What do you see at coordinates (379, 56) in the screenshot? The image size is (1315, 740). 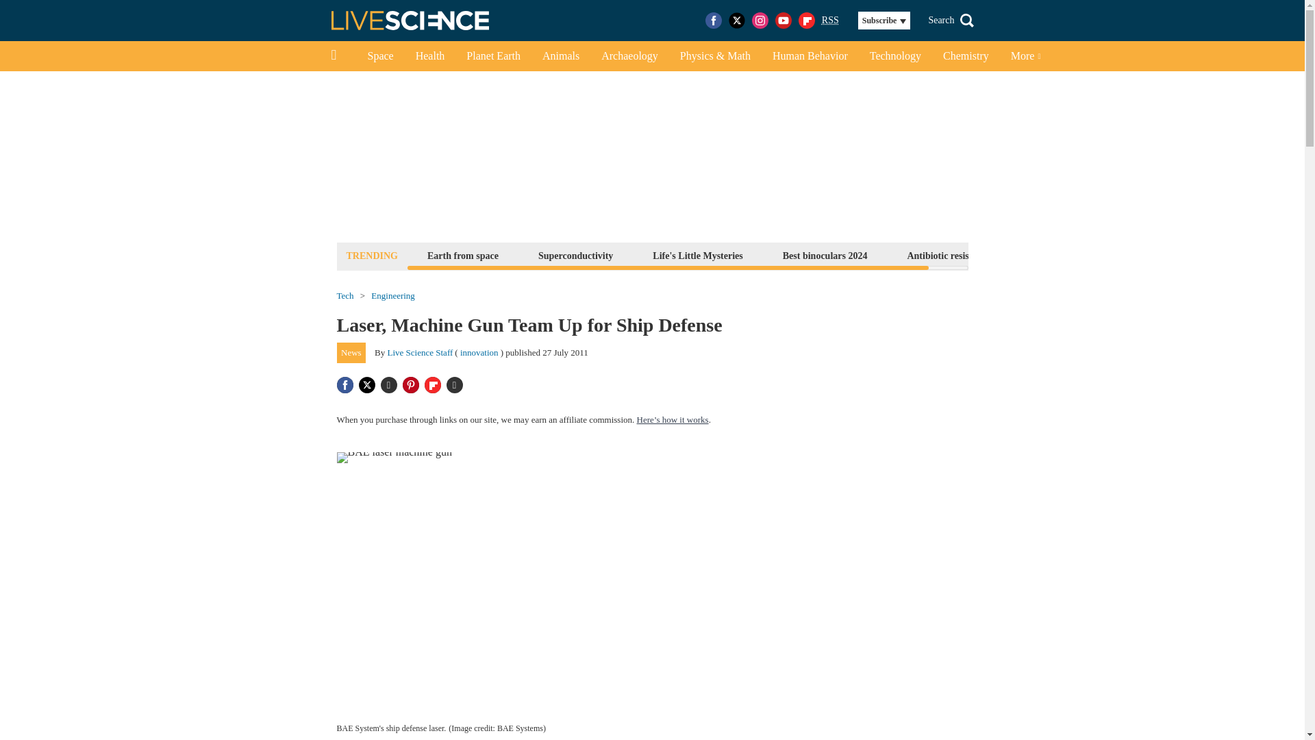 I see `Space` at bounding box center [379, 56].